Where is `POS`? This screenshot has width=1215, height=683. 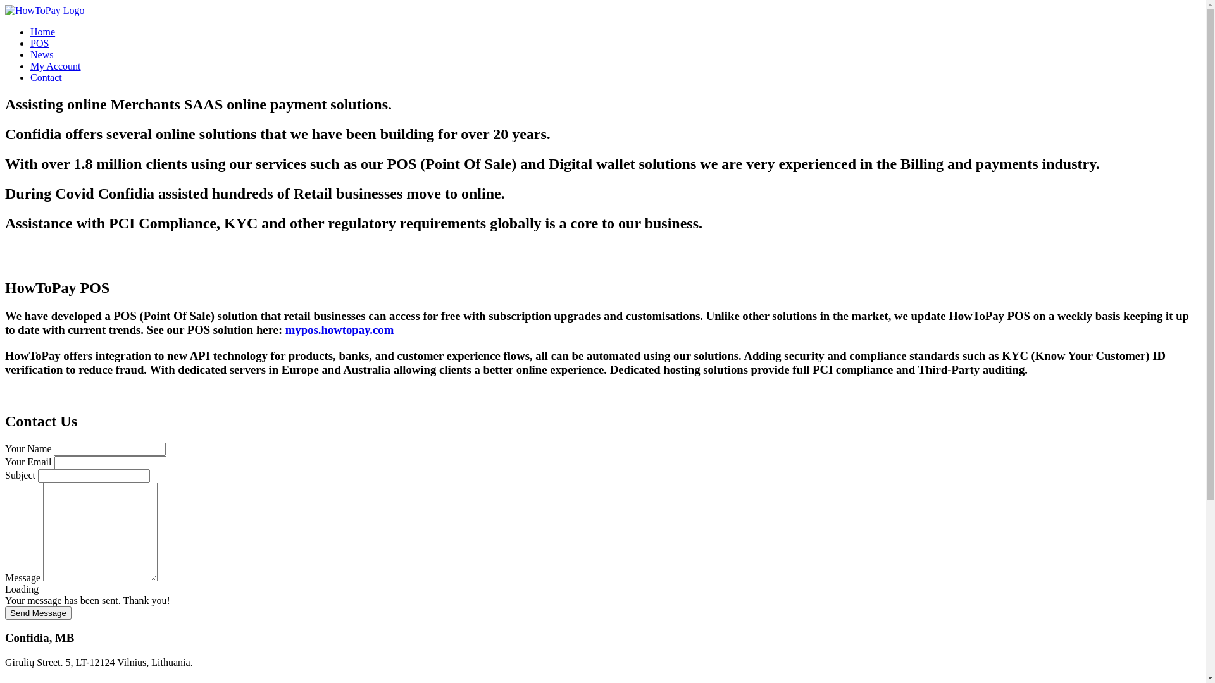
POS is located at coordinates (39, 43).